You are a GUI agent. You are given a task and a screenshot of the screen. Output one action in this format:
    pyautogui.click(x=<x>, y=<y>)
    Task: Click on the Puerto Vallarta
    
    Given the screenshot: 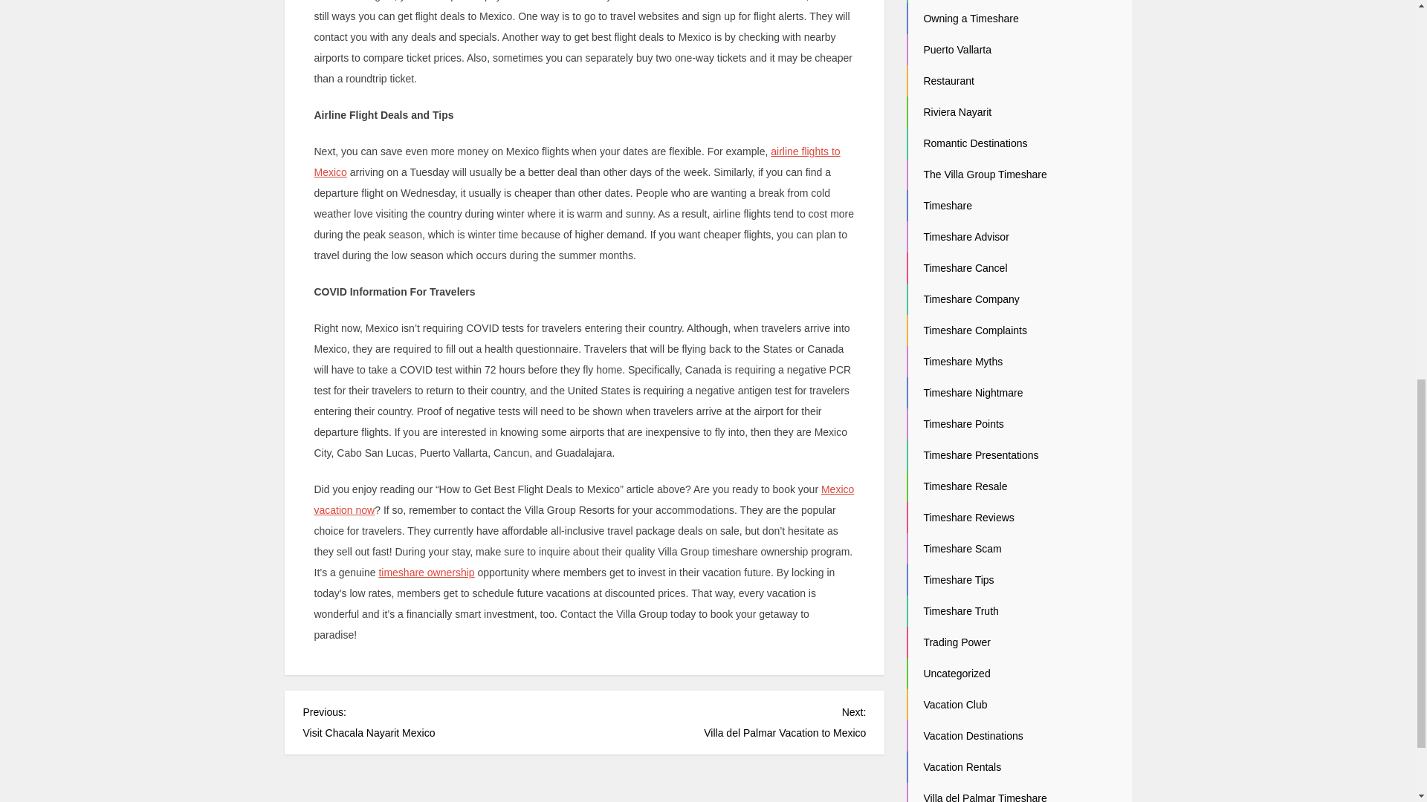 What is the action you would take?
    pyautogui.click(x=957, y=49)
    